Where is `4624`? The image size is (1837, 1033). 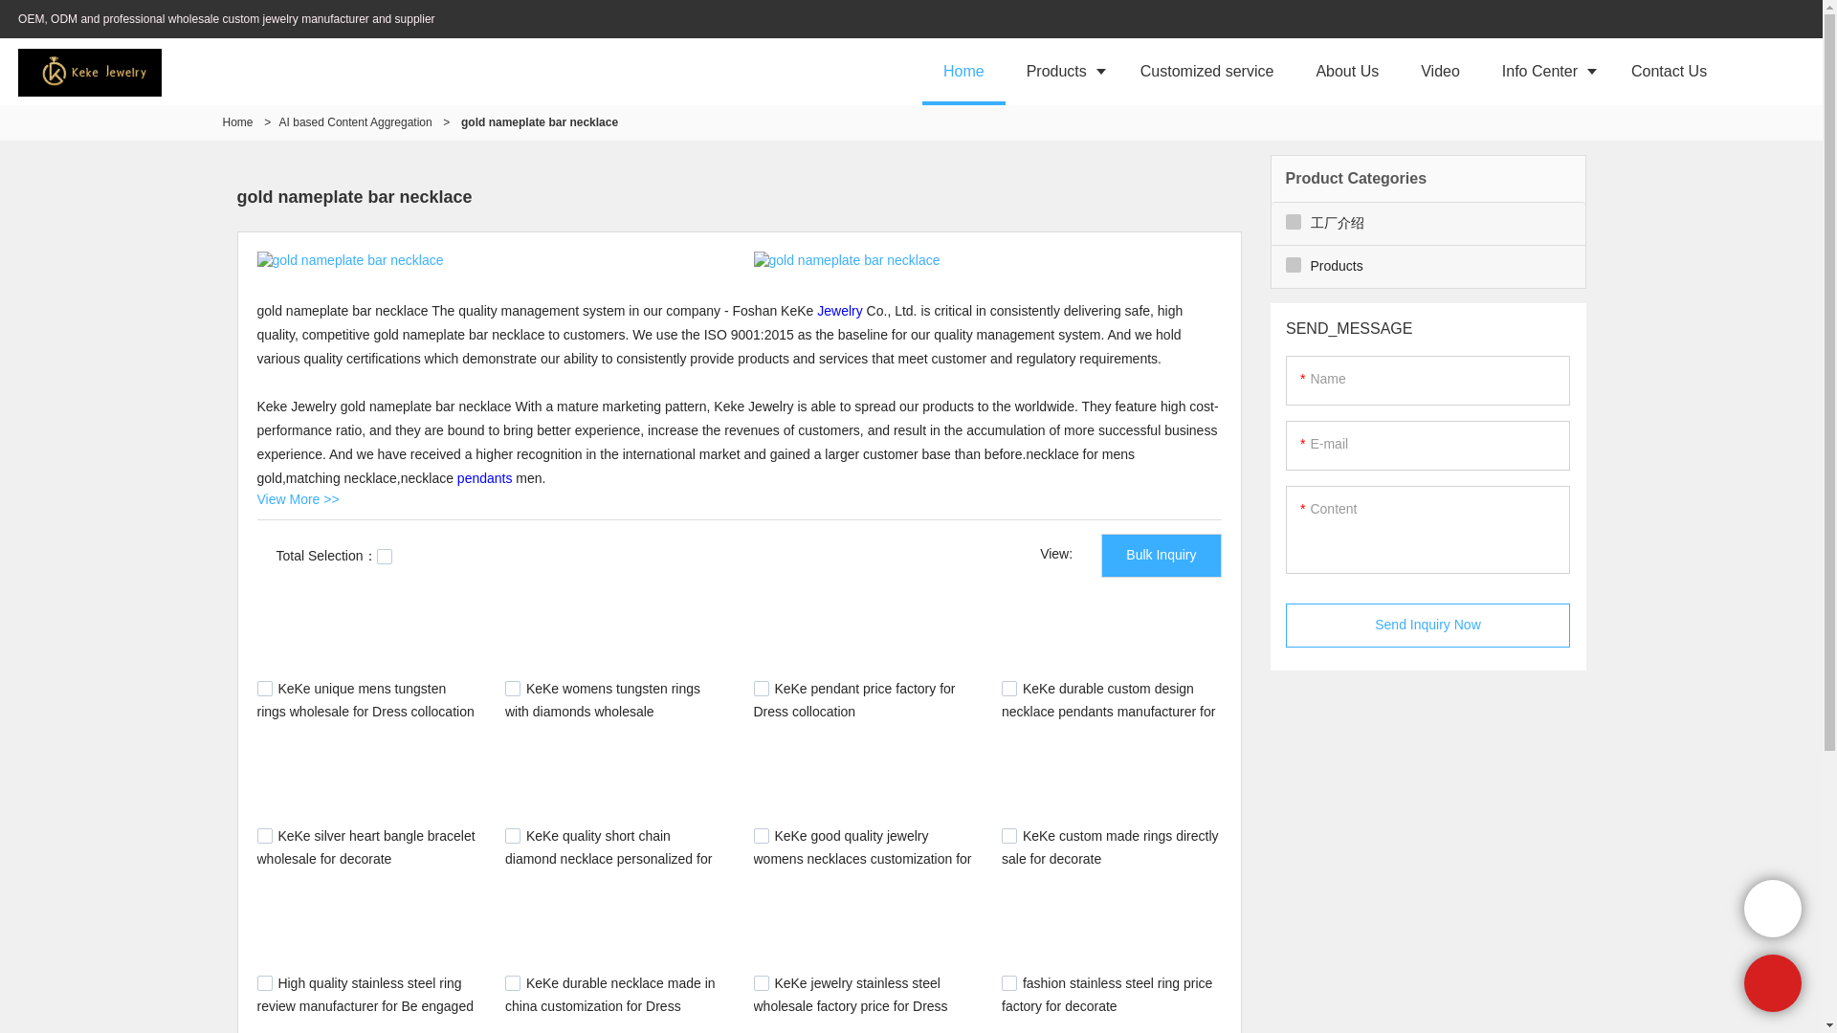
4624 is located at coordinates (264, 836).